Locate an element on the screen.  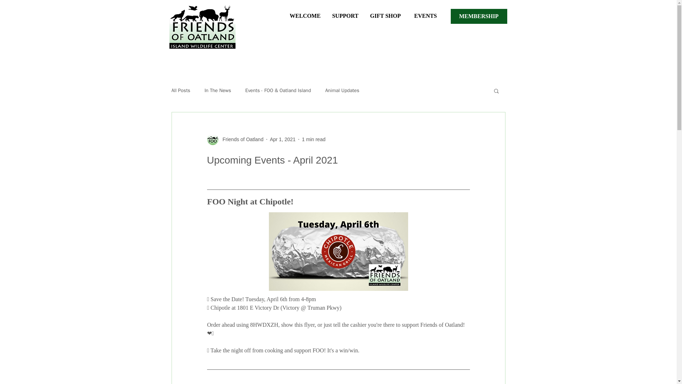
SUPPORT is located at coordinates (345, 12).